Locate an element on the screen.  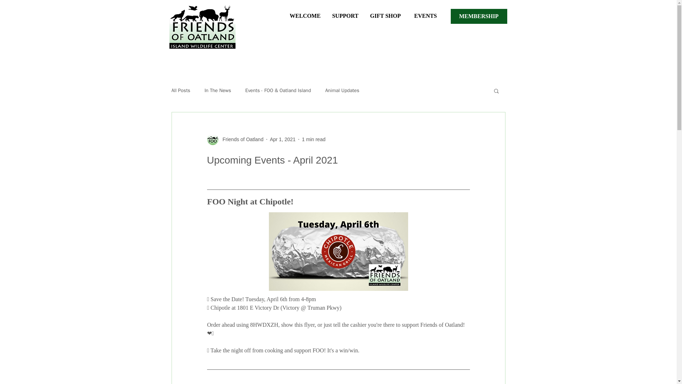
SUPPORT is located at coordinates (345, 12).